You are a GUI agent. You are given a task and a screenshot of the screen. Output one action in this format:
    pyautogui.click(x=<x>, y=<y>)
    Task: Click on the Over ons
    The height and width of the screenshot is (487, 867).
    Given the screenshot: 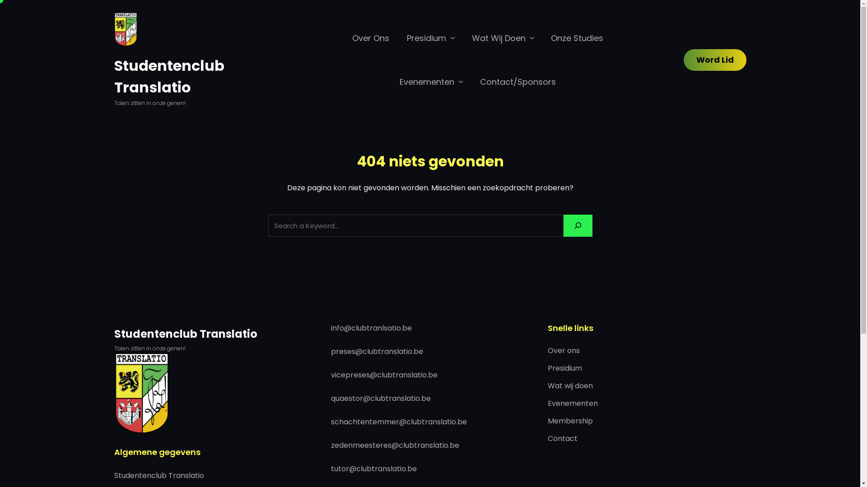 What is the action you would take?
    pyautogui.click(x=564, y=351)
    